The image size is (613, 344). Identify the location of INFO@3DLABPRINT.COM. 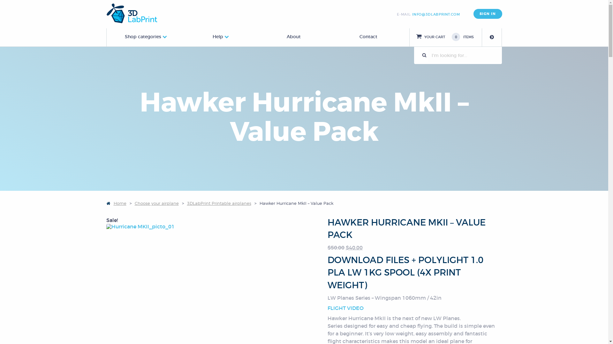
(436, 14).